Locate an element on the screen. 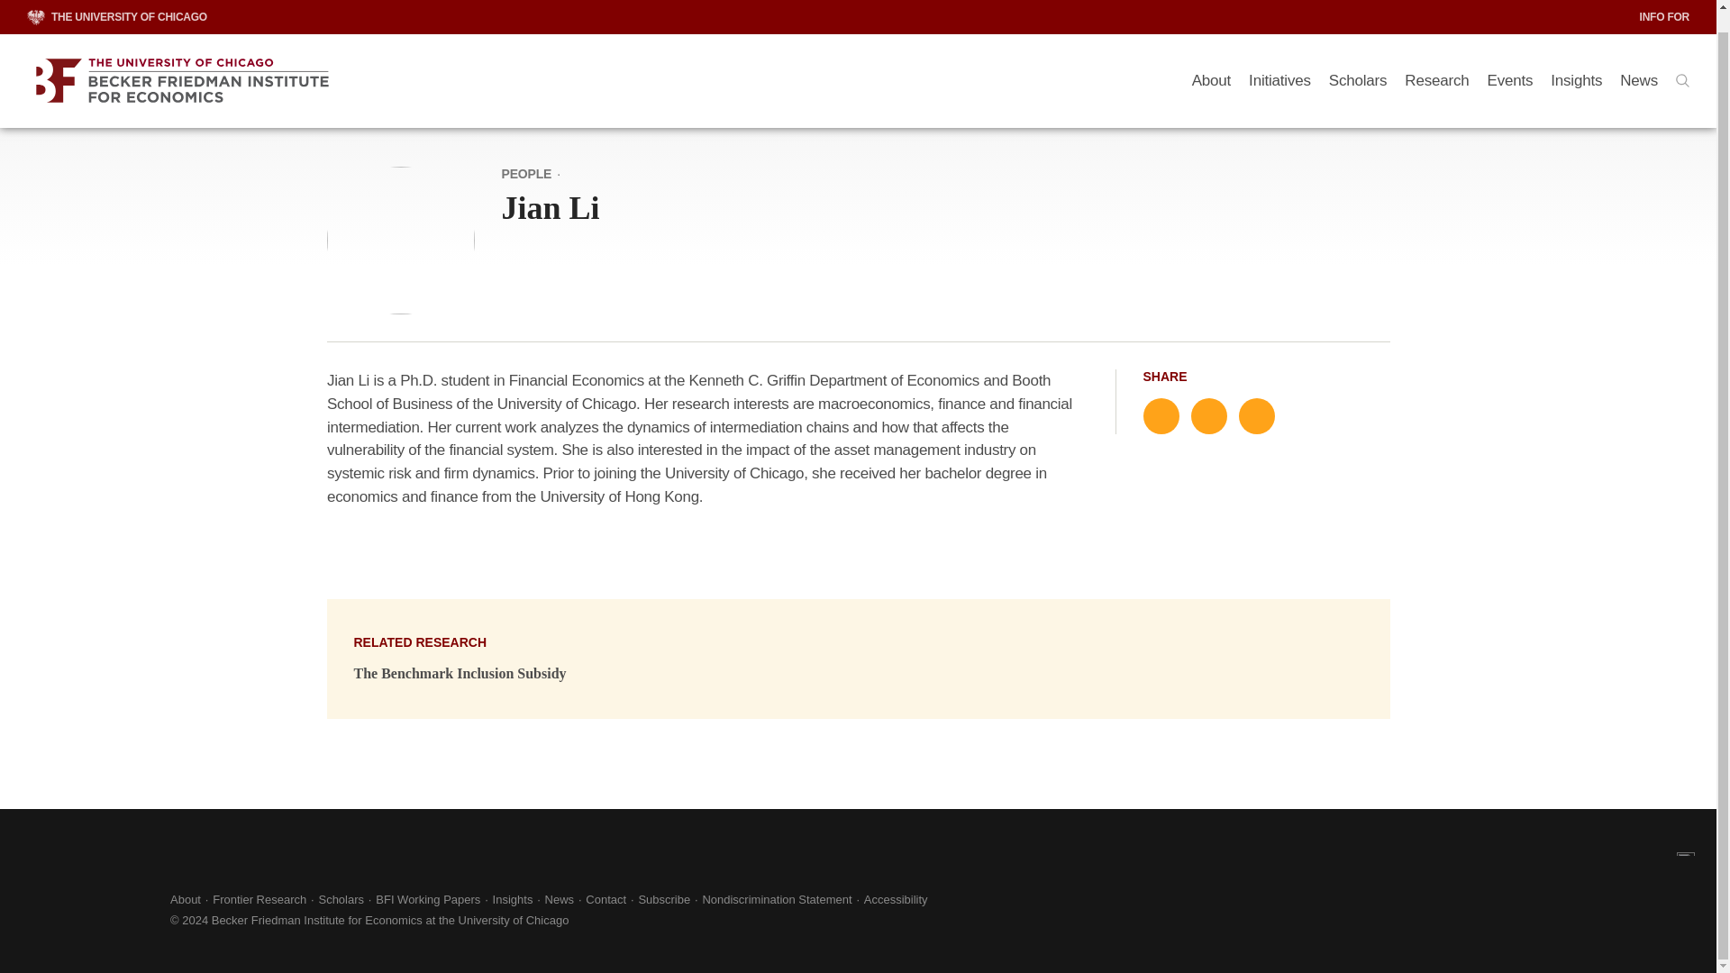  INFO FOR is located at coordinates (1665, 2).